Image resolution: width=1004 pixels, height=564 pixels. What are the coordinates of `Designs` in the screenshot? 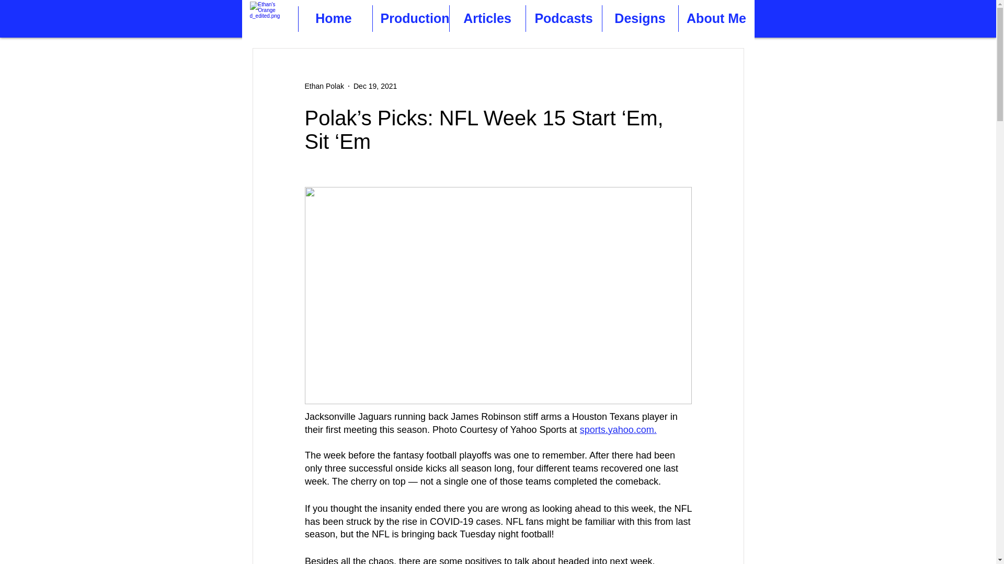 It's located at (640, 18).